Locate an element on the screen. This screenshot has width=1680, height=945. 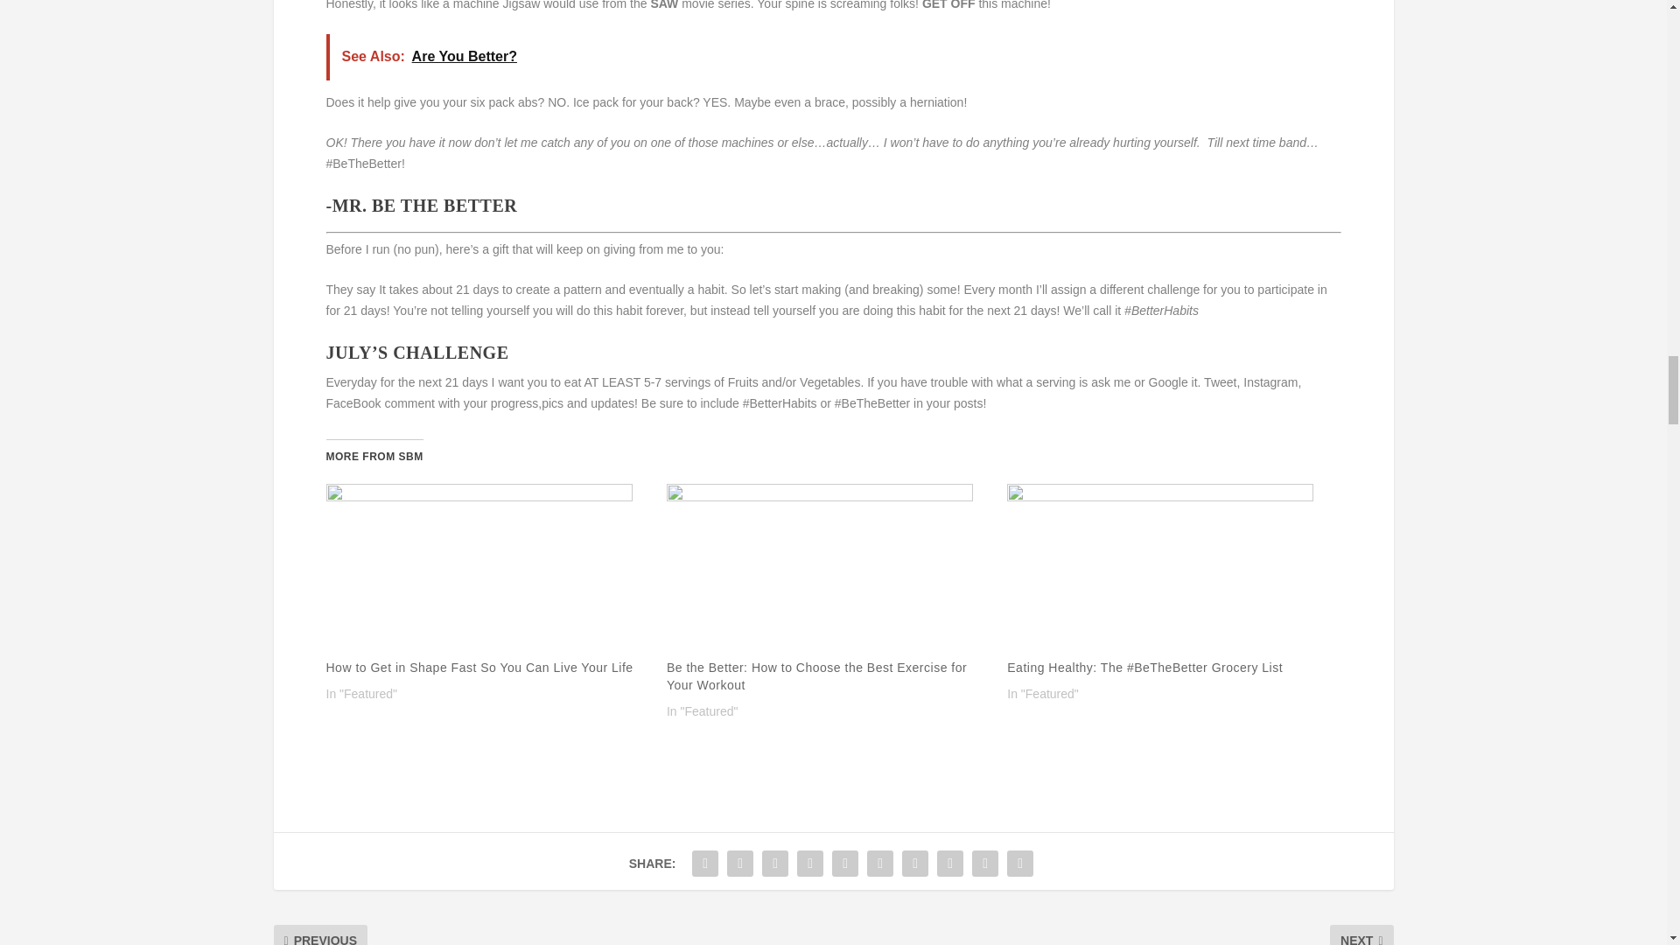
How to Get in Shape Fast So You Can Live Your Life is located at coordinates (486, 570).